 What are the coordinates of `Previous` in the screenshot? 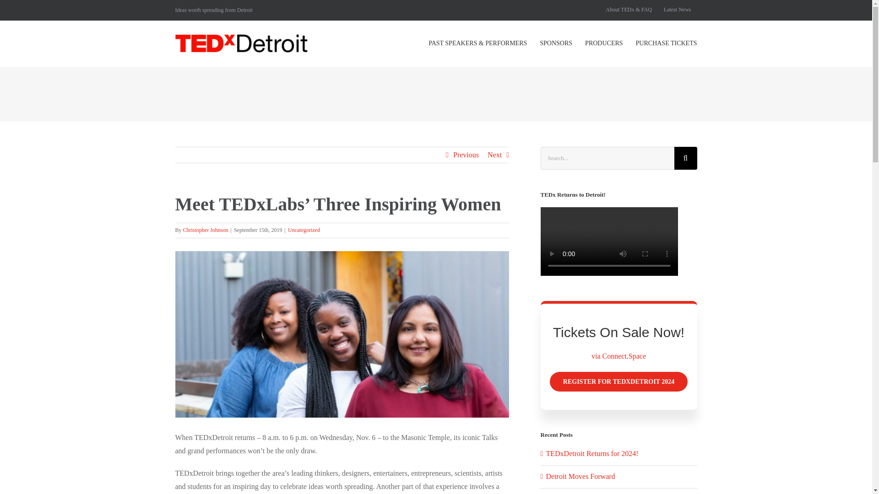 It's located at (466, 155).